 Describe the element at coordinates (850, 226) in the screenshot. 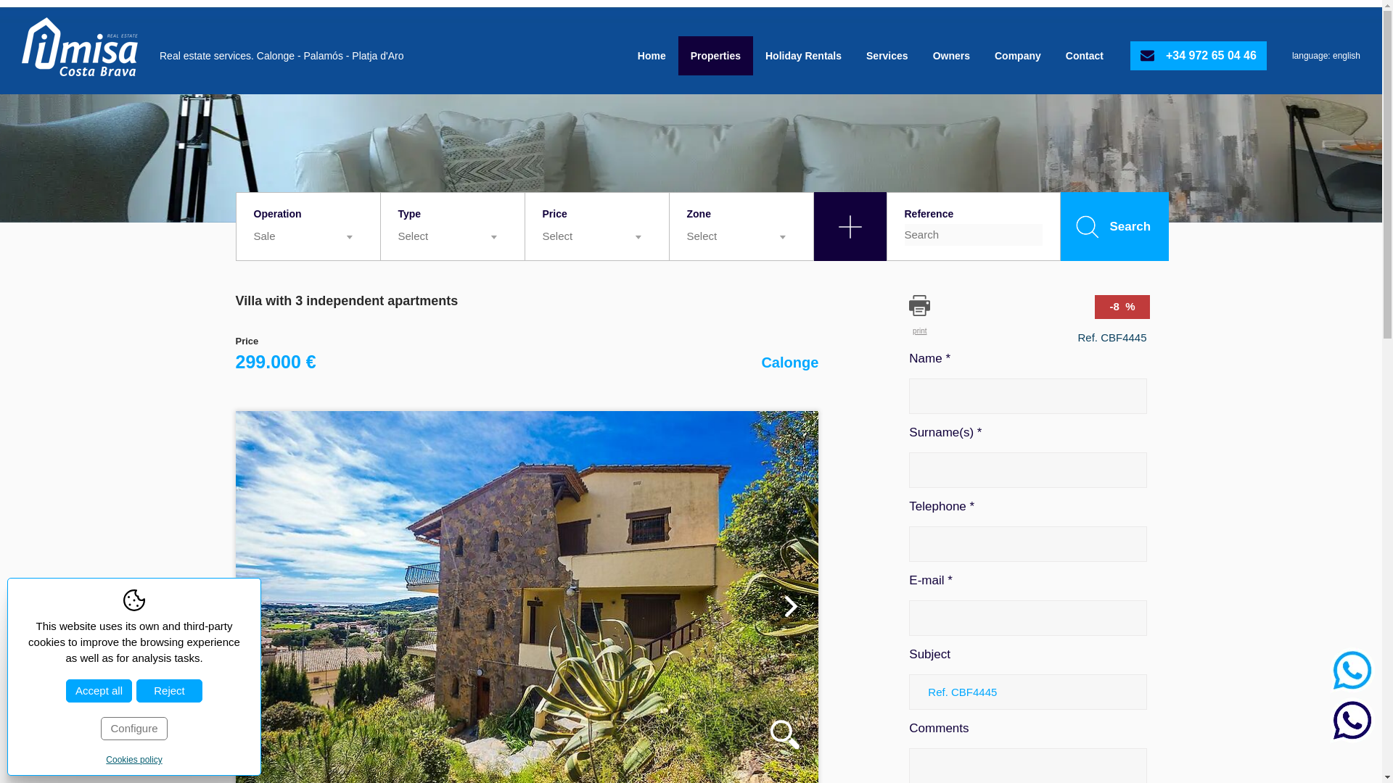

I see `search` at that location.